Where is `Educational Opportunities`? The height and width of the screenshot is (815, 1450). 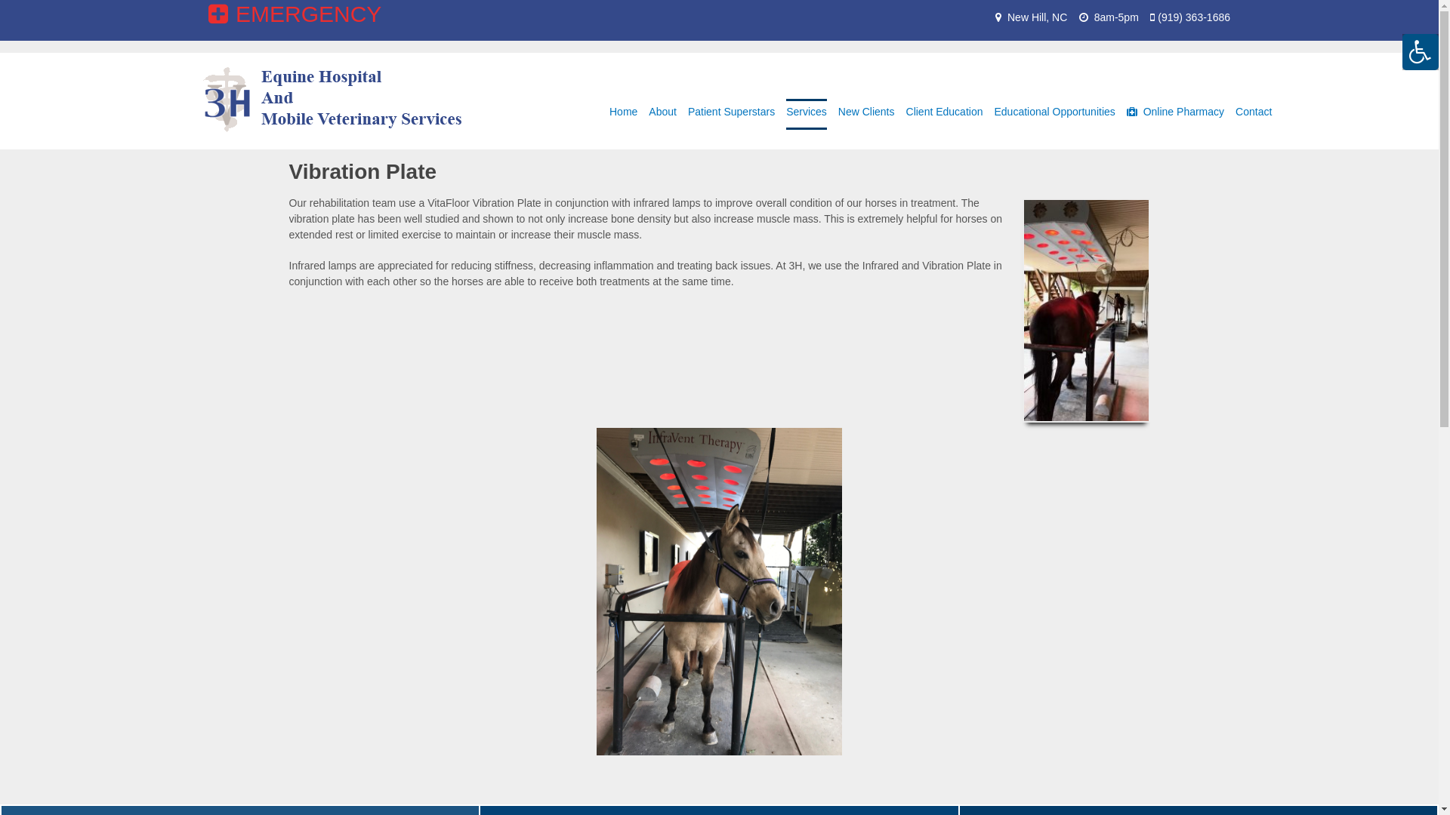 Educational Opportunities is located at coordinates (1054, 118).